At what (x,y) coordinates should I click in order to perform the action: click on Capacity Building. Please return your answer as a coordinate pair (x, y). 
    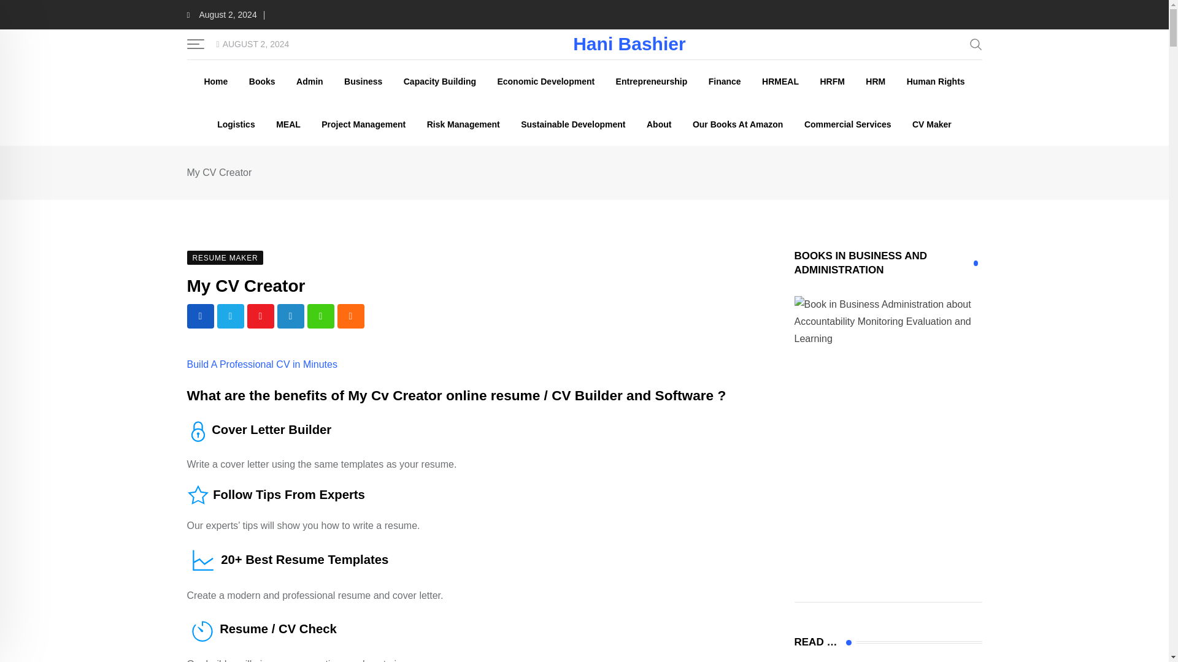
    Looking at the image, I should click on (440, 82).